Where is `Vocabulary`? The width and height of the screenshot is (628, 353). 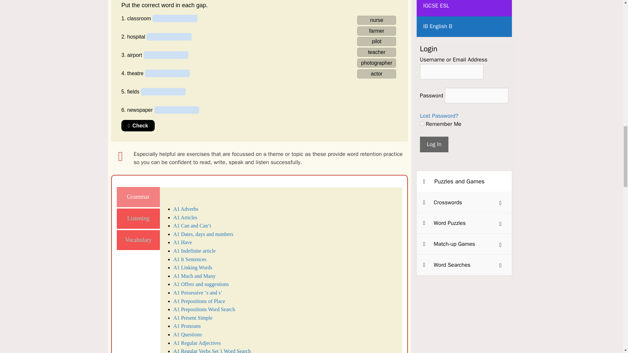
Vocabulary is located at coordinates (138, 240).